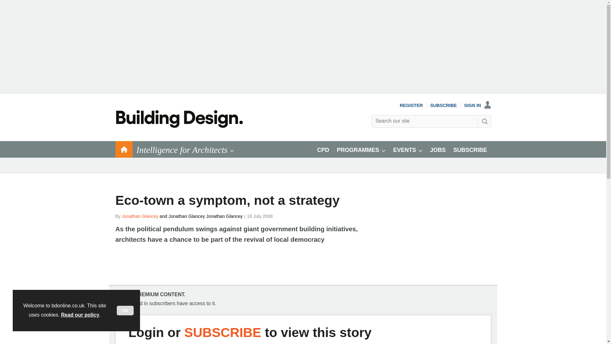 The width and height of the screenshot is (611, 344). I want to click on OK, so click(125, 311).